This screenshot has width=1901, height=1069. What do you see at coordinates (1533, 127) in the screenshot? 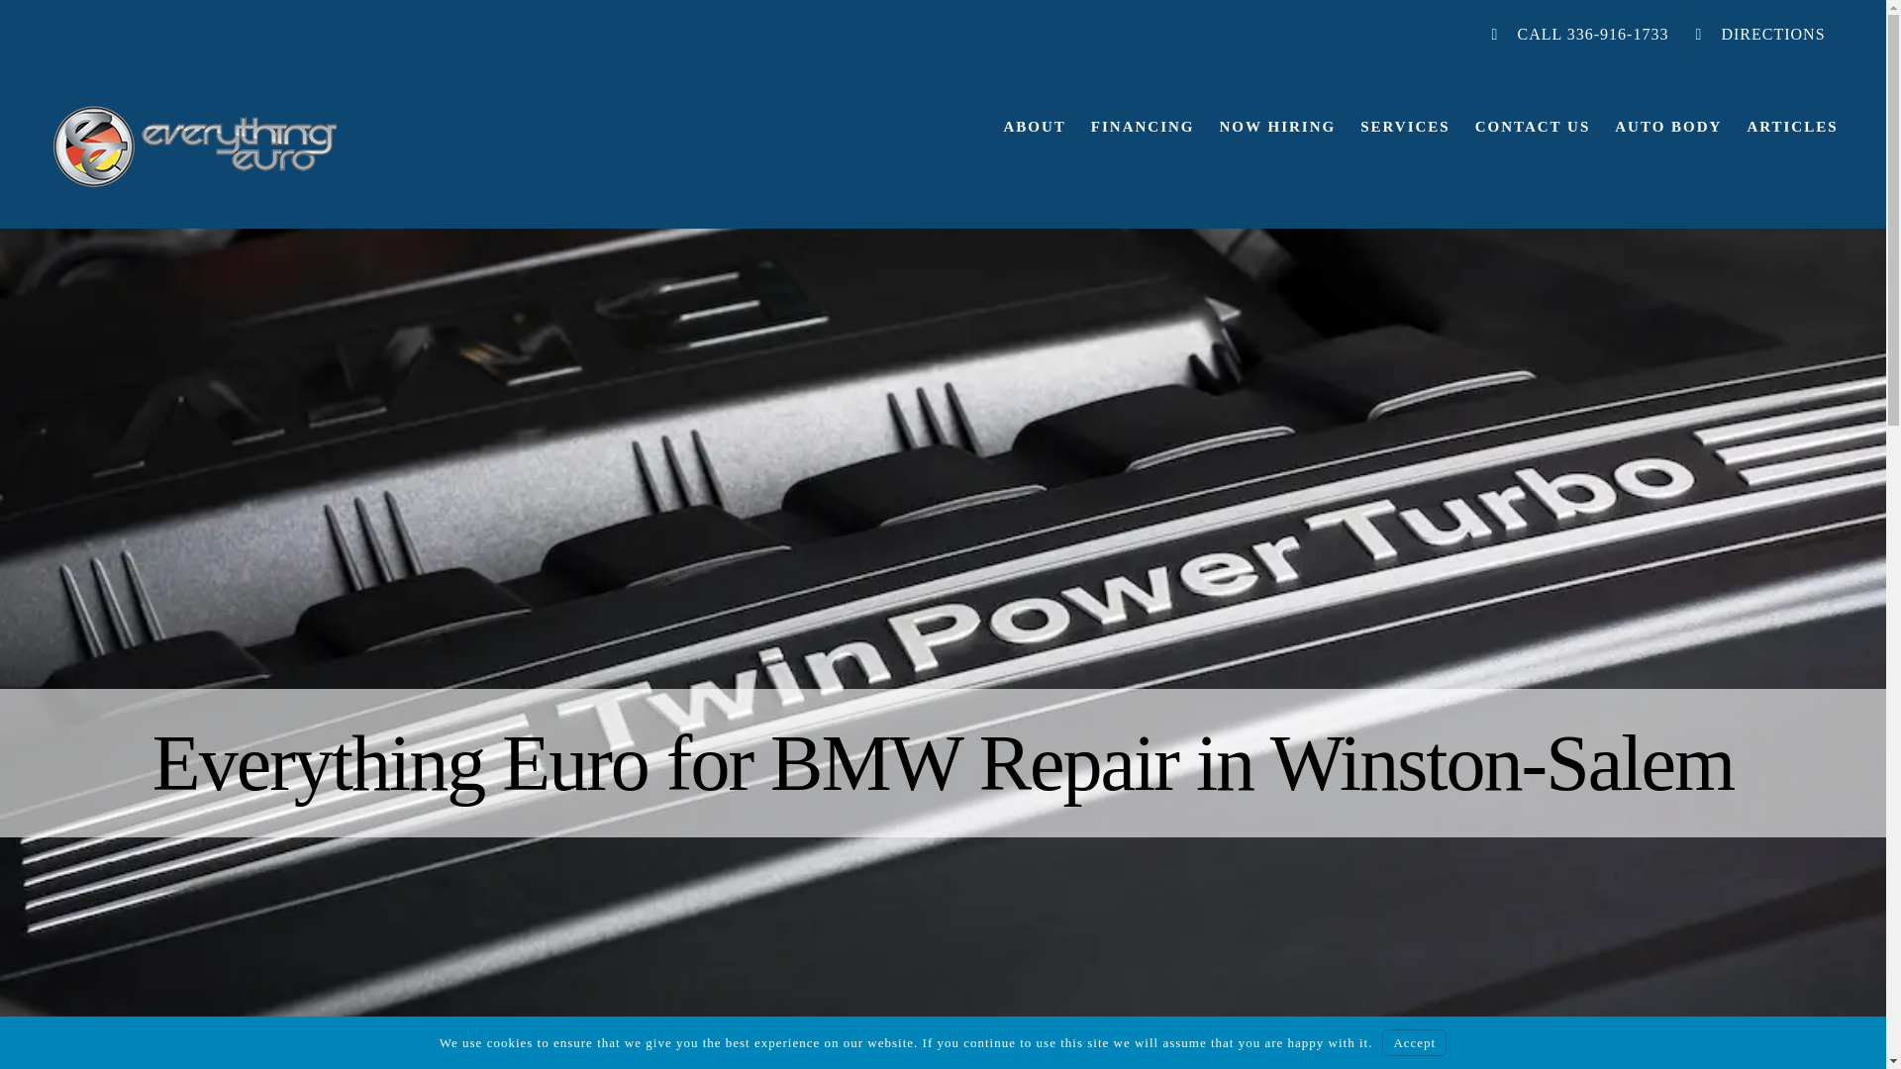
I see `CONTACT US` at bounding box center [1533, 127].